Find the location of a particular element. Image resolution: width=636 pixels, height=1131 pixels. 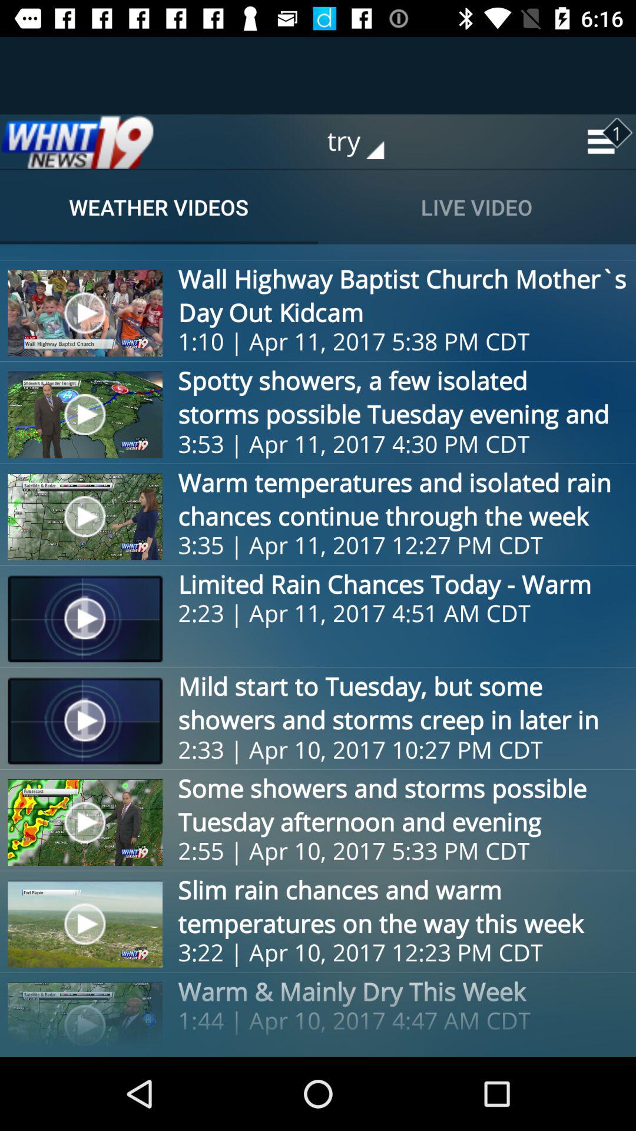

would take you to the homepage for whnt 19 is located at coordinates (77, 141).